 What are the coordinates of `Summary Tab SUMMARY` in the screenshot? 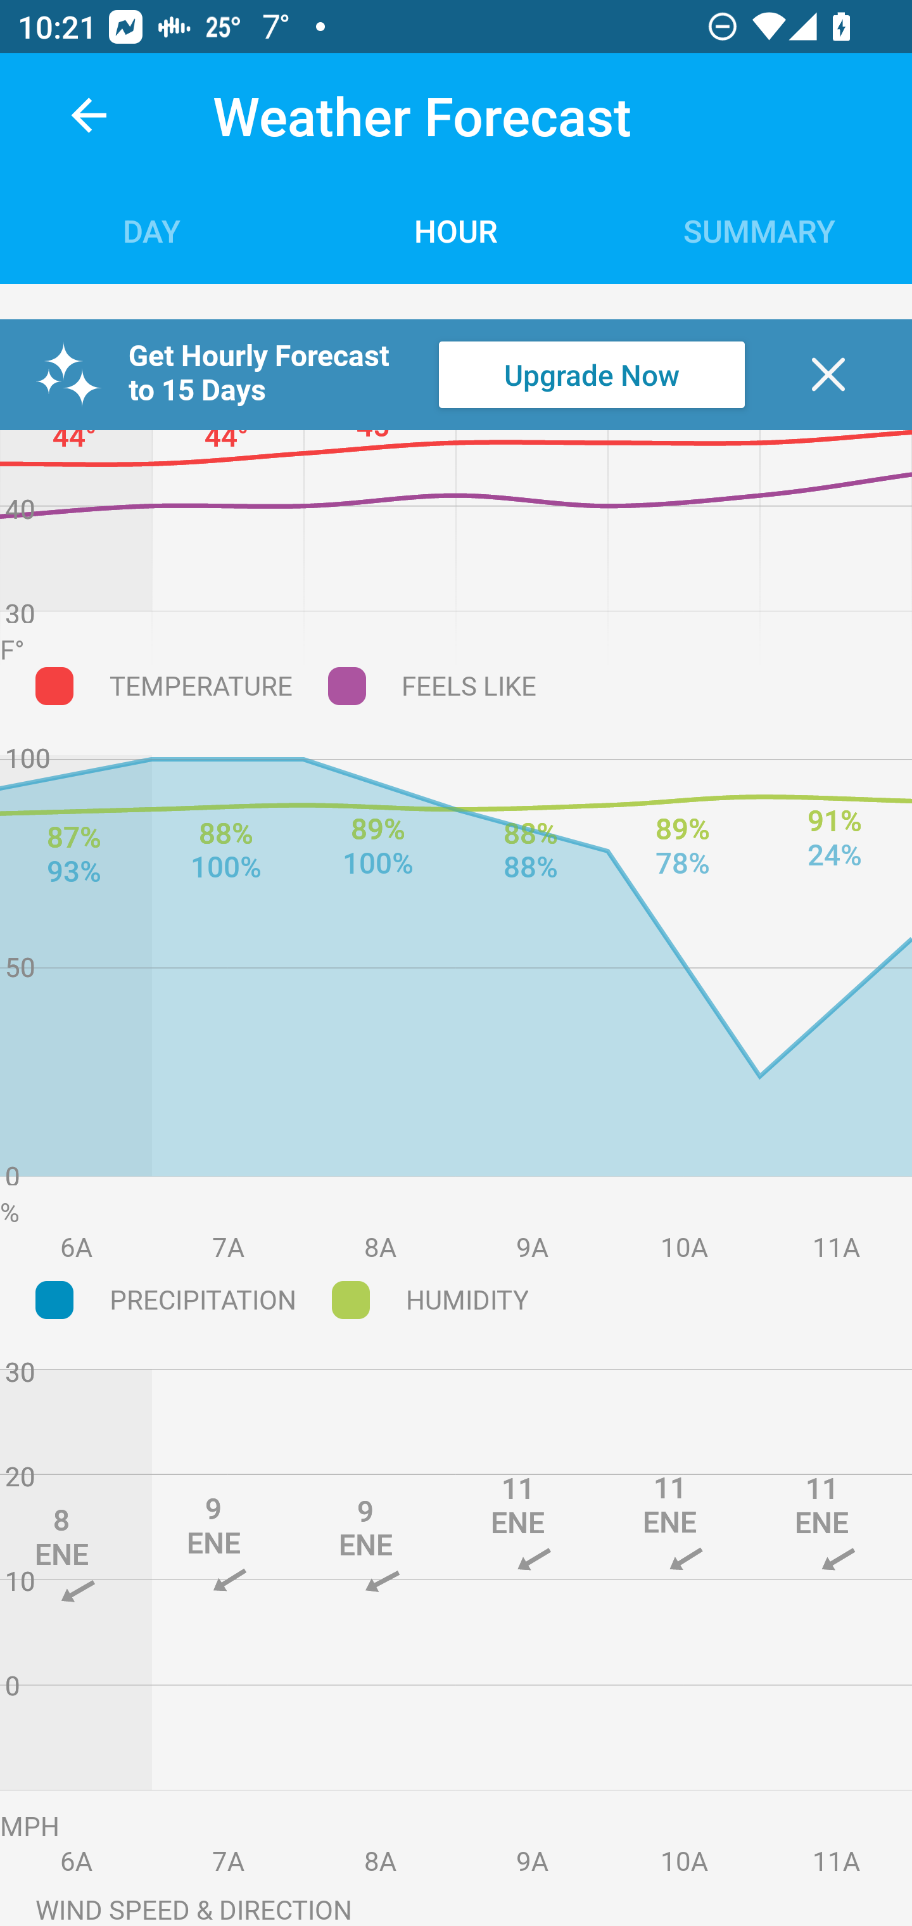 It's located at (760, 229).